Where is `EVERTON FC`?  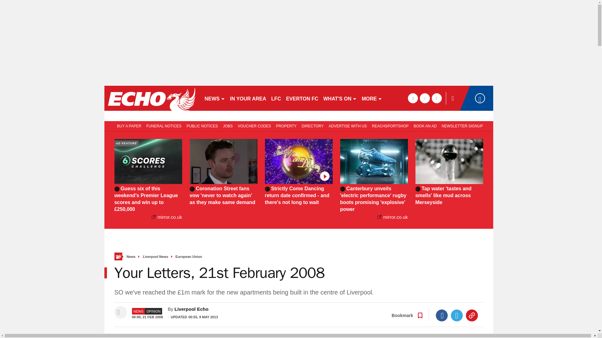
EVERTON FC is located at coordinates (302, 98).